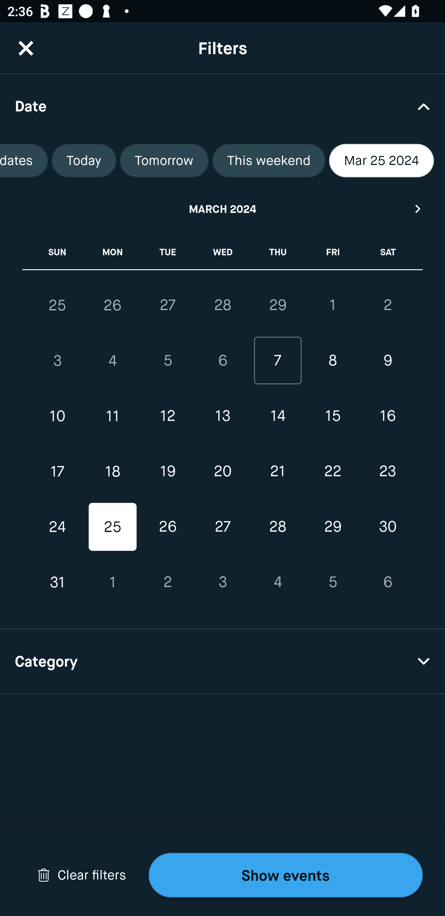 This screenshot has height=916, width=445. What do you see at coordinates (222, 527) in the screenshot?
I see `27` at bounding box center [222, 527].